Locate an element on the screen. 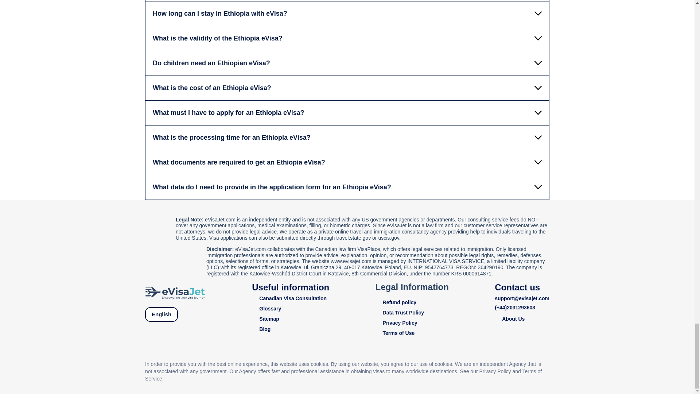 This screenshot has width=700, height=394. Refund policy is located at coordinates (412, 302).